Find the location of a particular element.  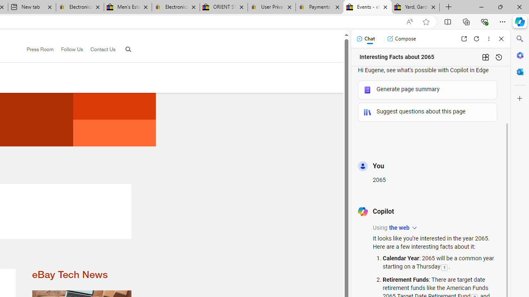

Follow Us is located at coordinates (68, 49).